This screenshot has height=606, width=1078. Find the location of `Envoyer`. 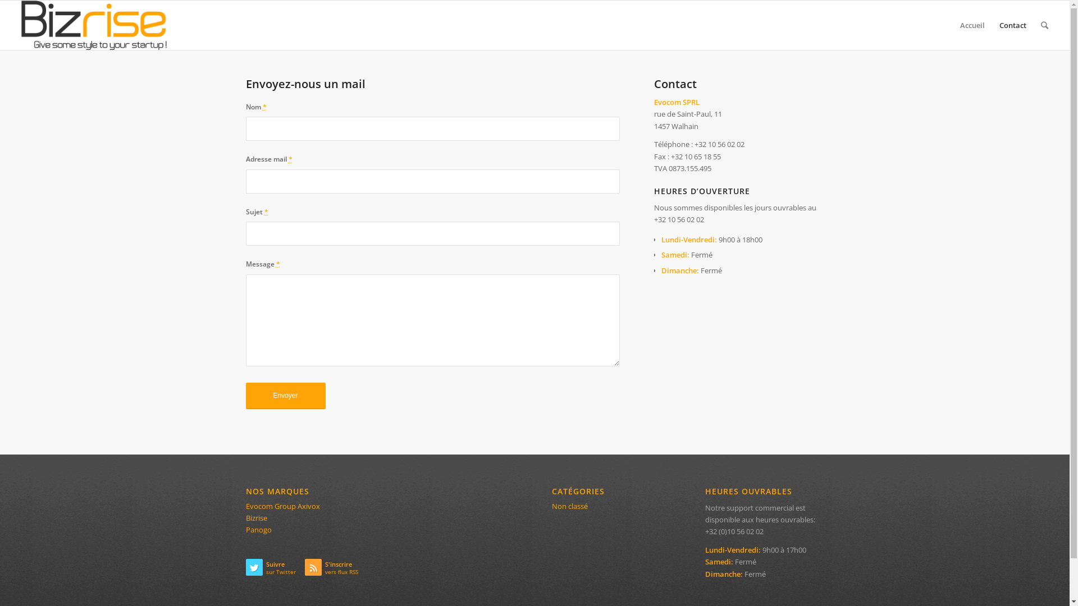

Envoyer is located at coordinates (286, 396).